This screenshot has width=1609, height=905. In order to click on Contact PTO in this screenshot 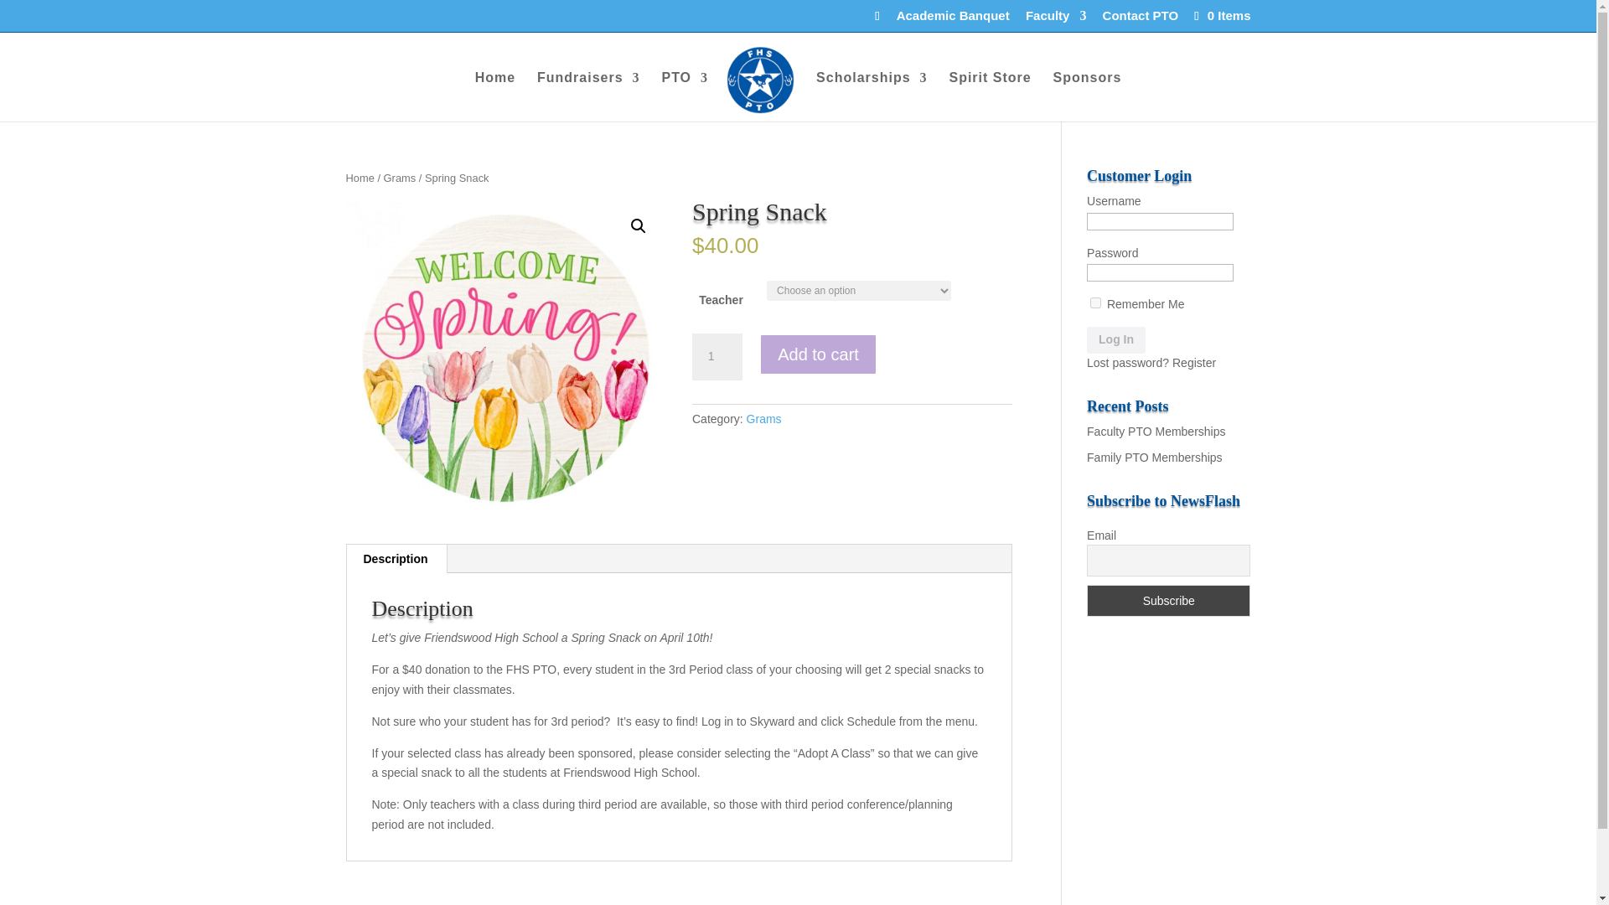, I will do `click(1141, 19)`.